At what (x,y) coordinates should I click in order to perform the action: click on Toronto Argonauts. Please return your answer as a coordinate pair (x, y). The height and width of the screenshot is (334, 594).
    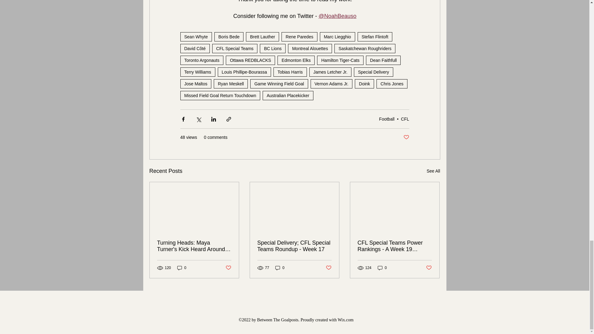
    Looking at the image, I should click on (201, 60).